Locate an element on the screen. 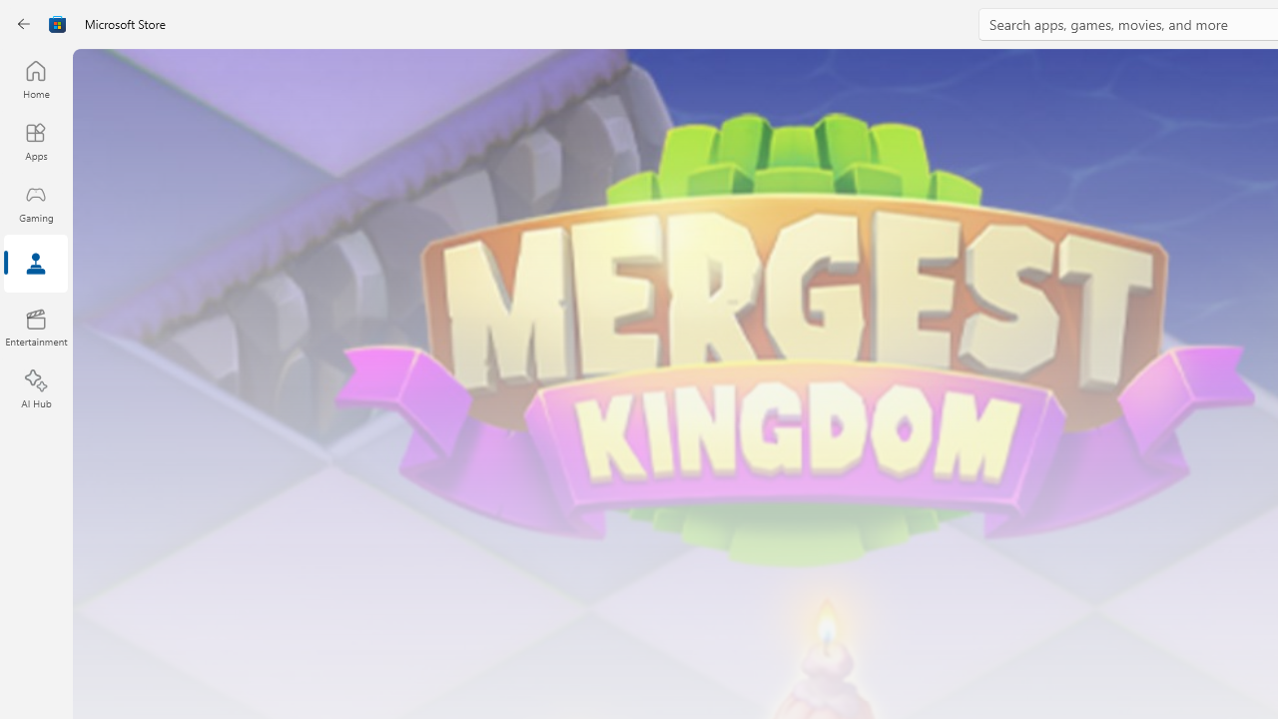  Back is located at coordinates (24, 24).